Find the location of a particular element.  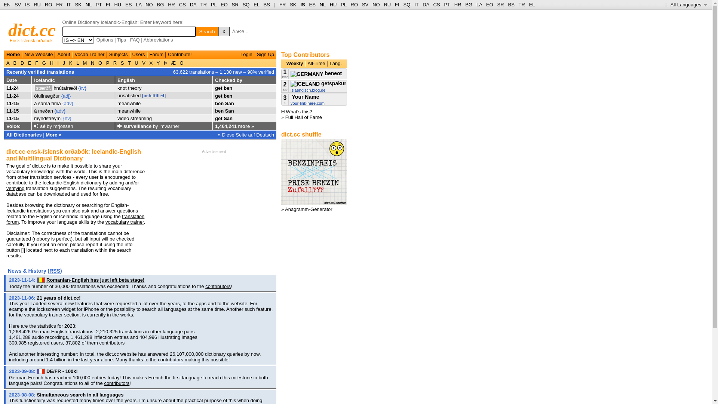

SR is located at coordinates (235, 4).